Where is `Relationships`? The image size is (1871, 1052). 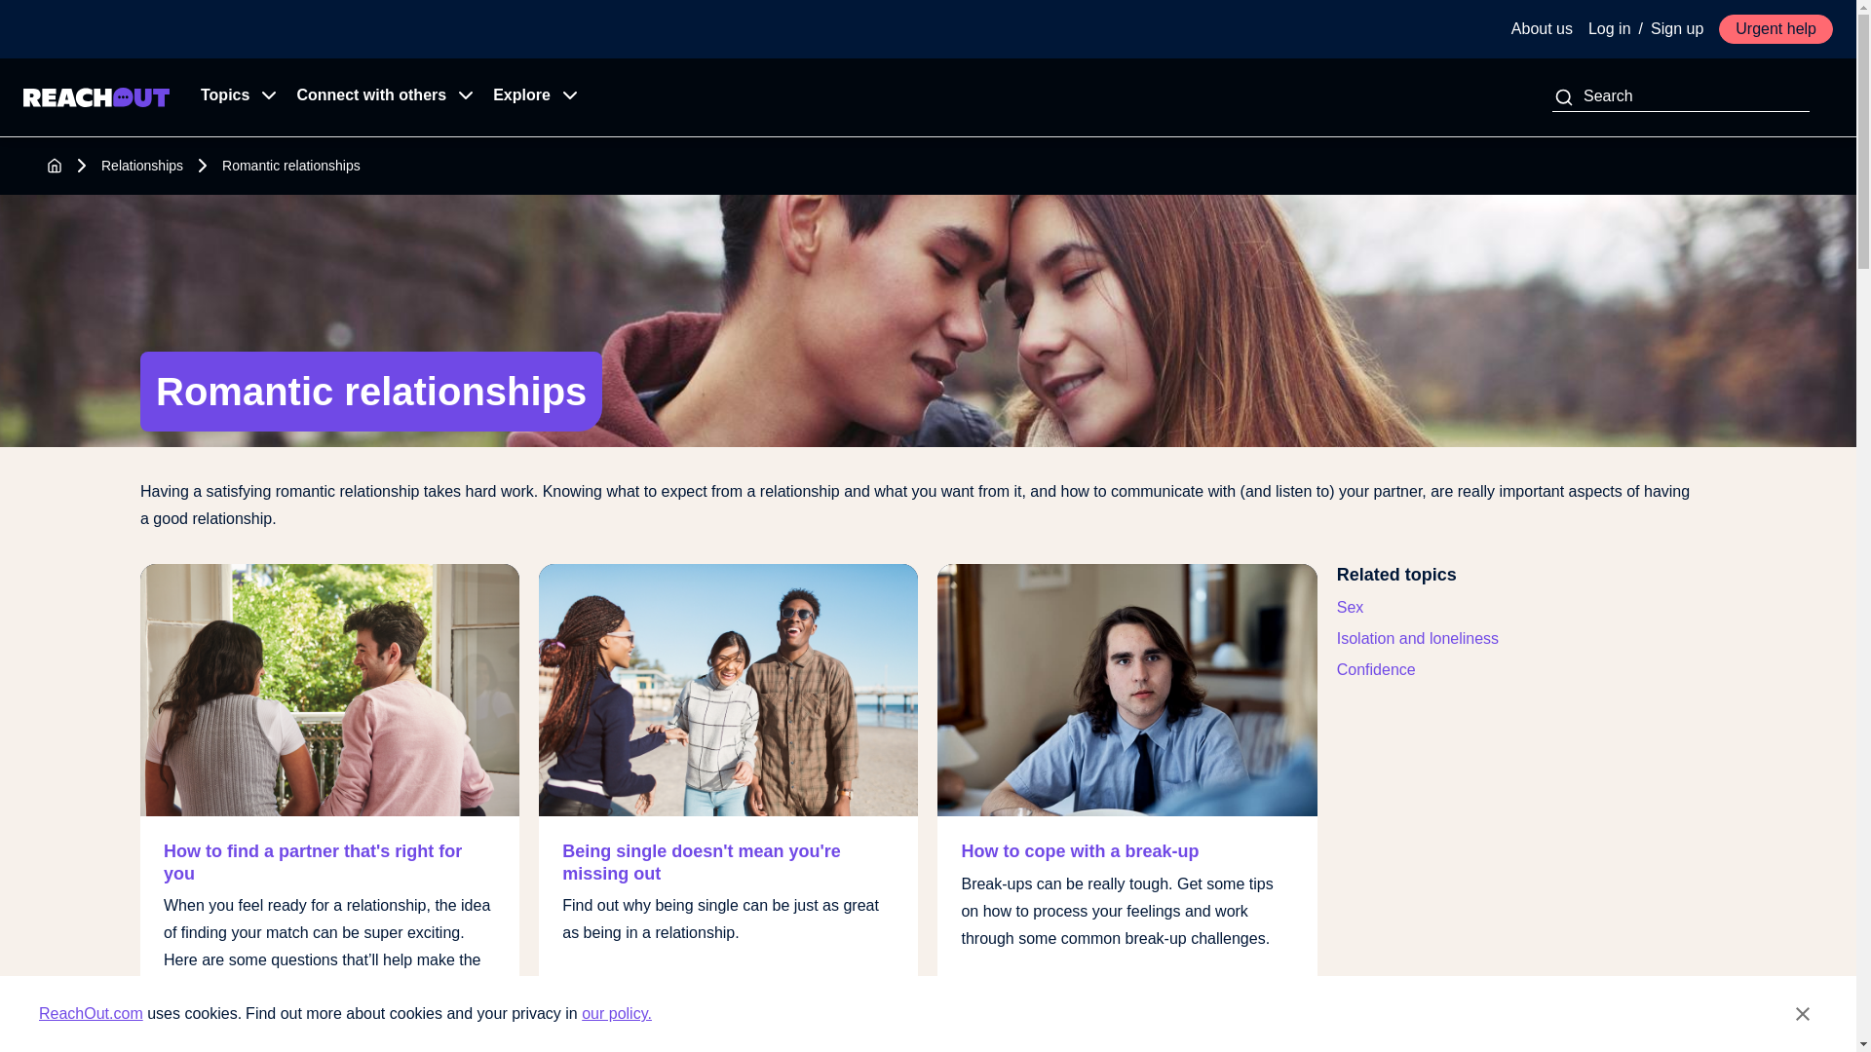 Relationships is located at coordinates (142, 166).